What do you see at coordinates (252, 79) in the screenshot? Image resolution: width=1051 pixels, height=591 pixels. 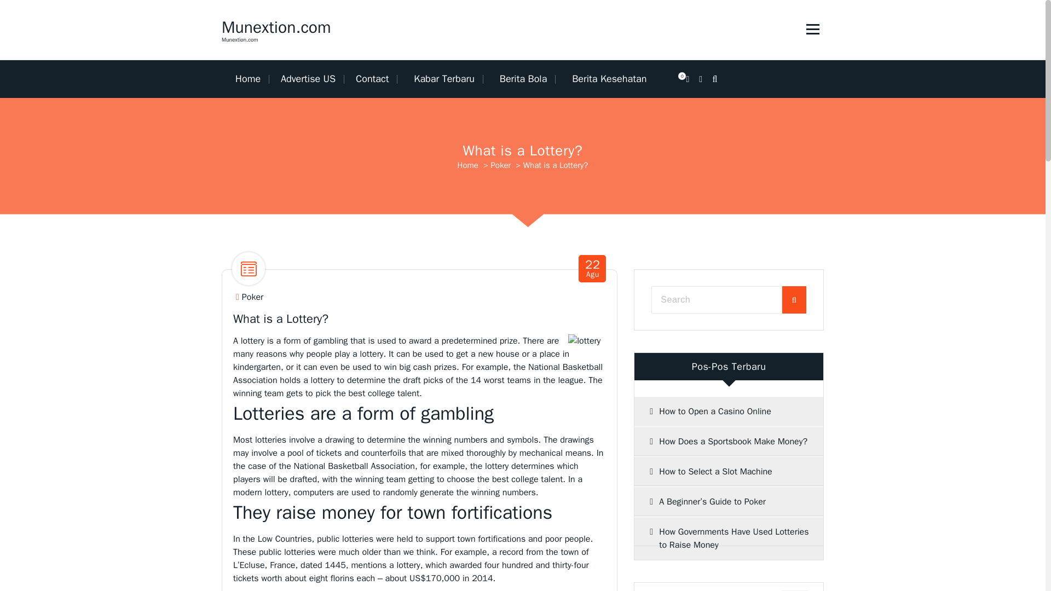 I see `Home` at bounding box center [252, 79].